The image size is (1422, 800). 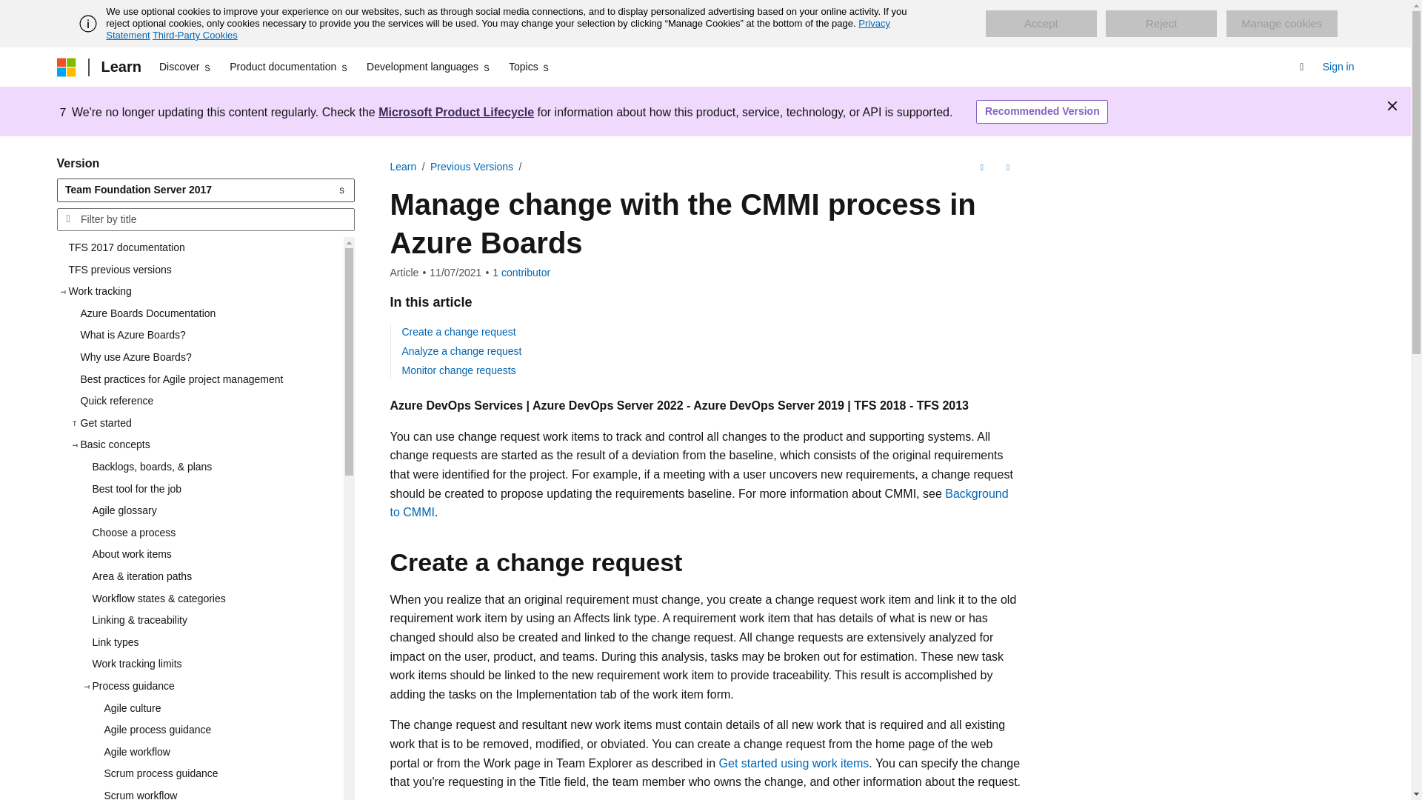 I want to click on Development languages, so click(x=428, y=67).